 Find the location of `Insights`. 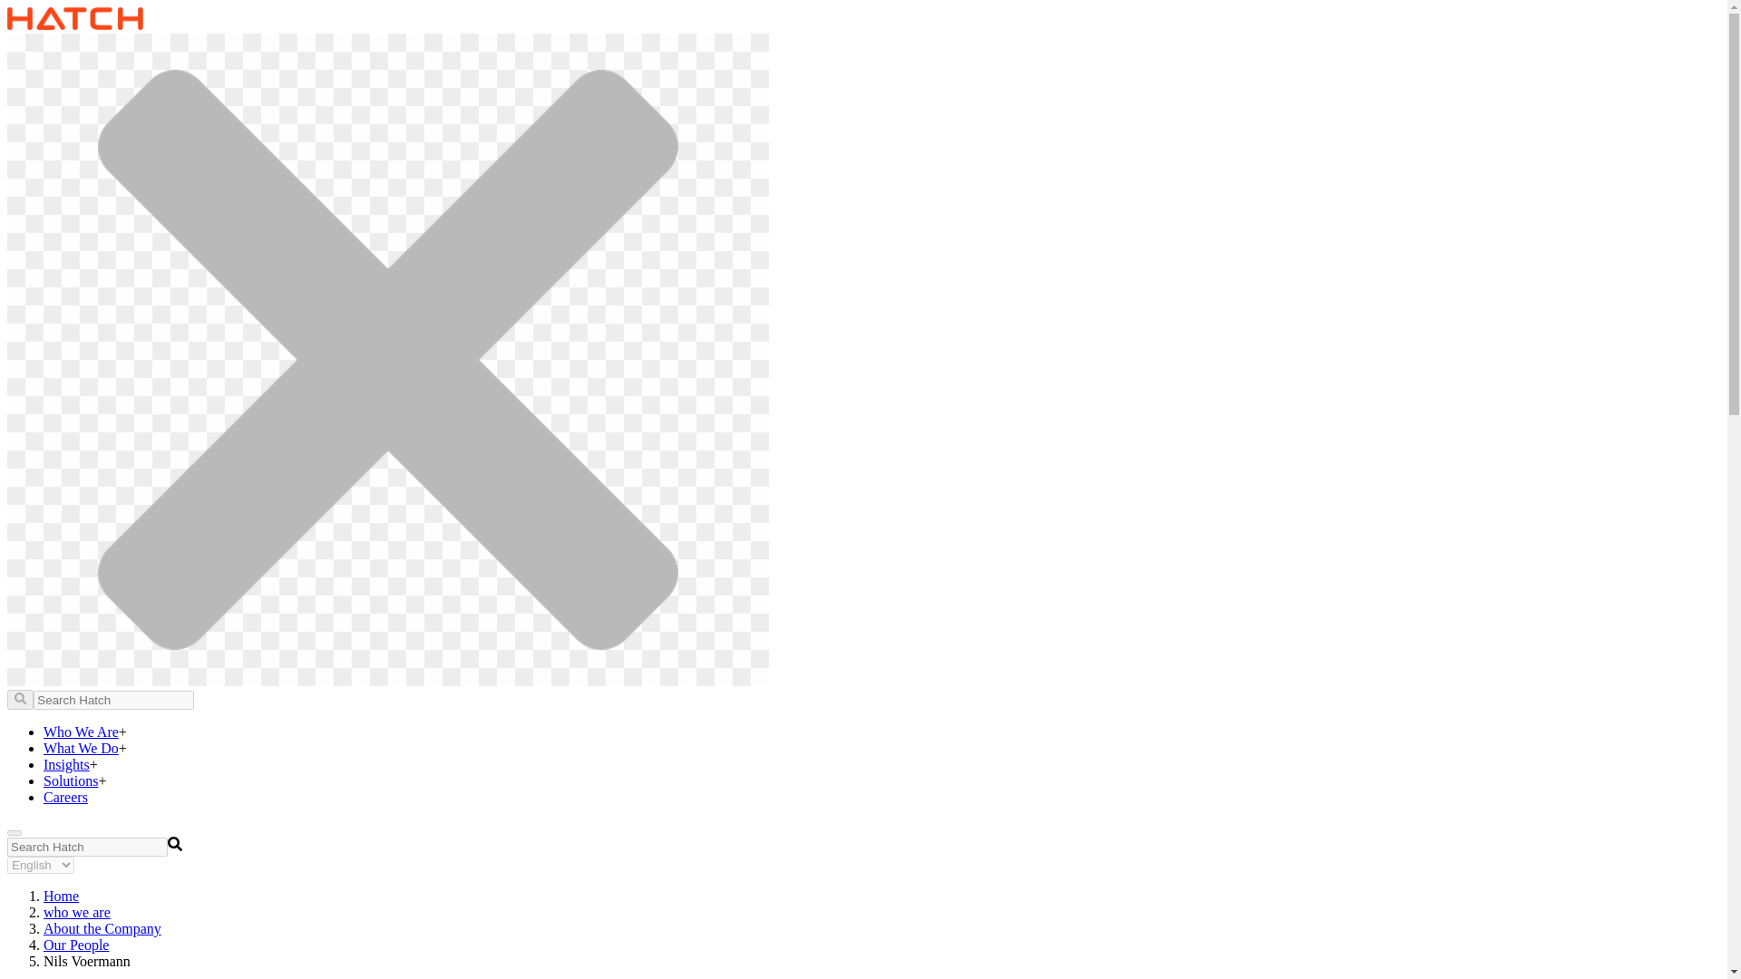

Insights is located at coordinates (67, 764).